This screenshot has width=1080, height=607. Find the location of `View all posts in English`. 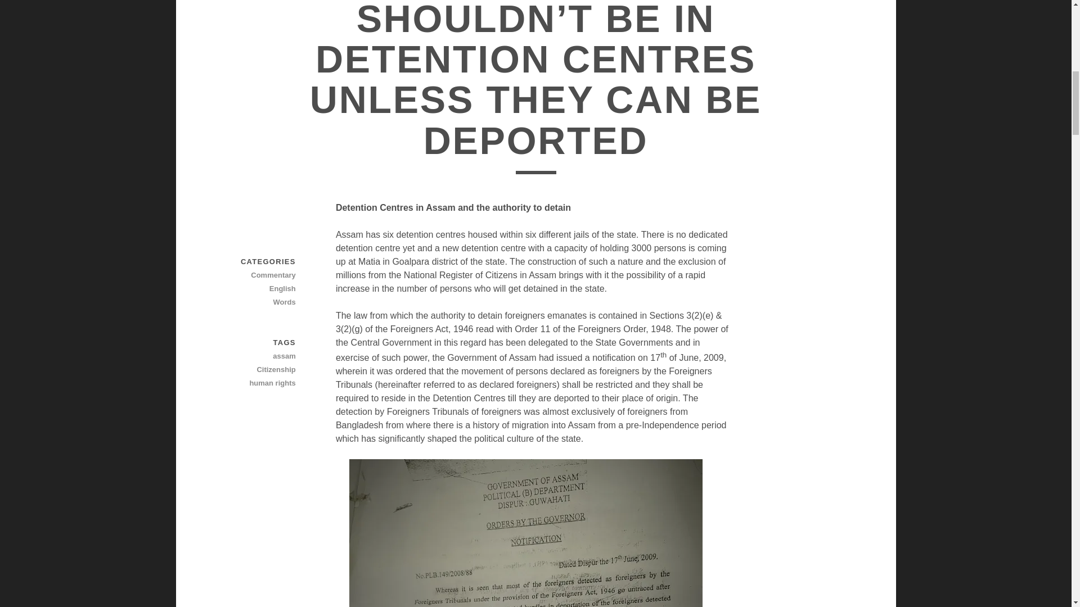

View all posts in English is located at coordinates (256, 289).